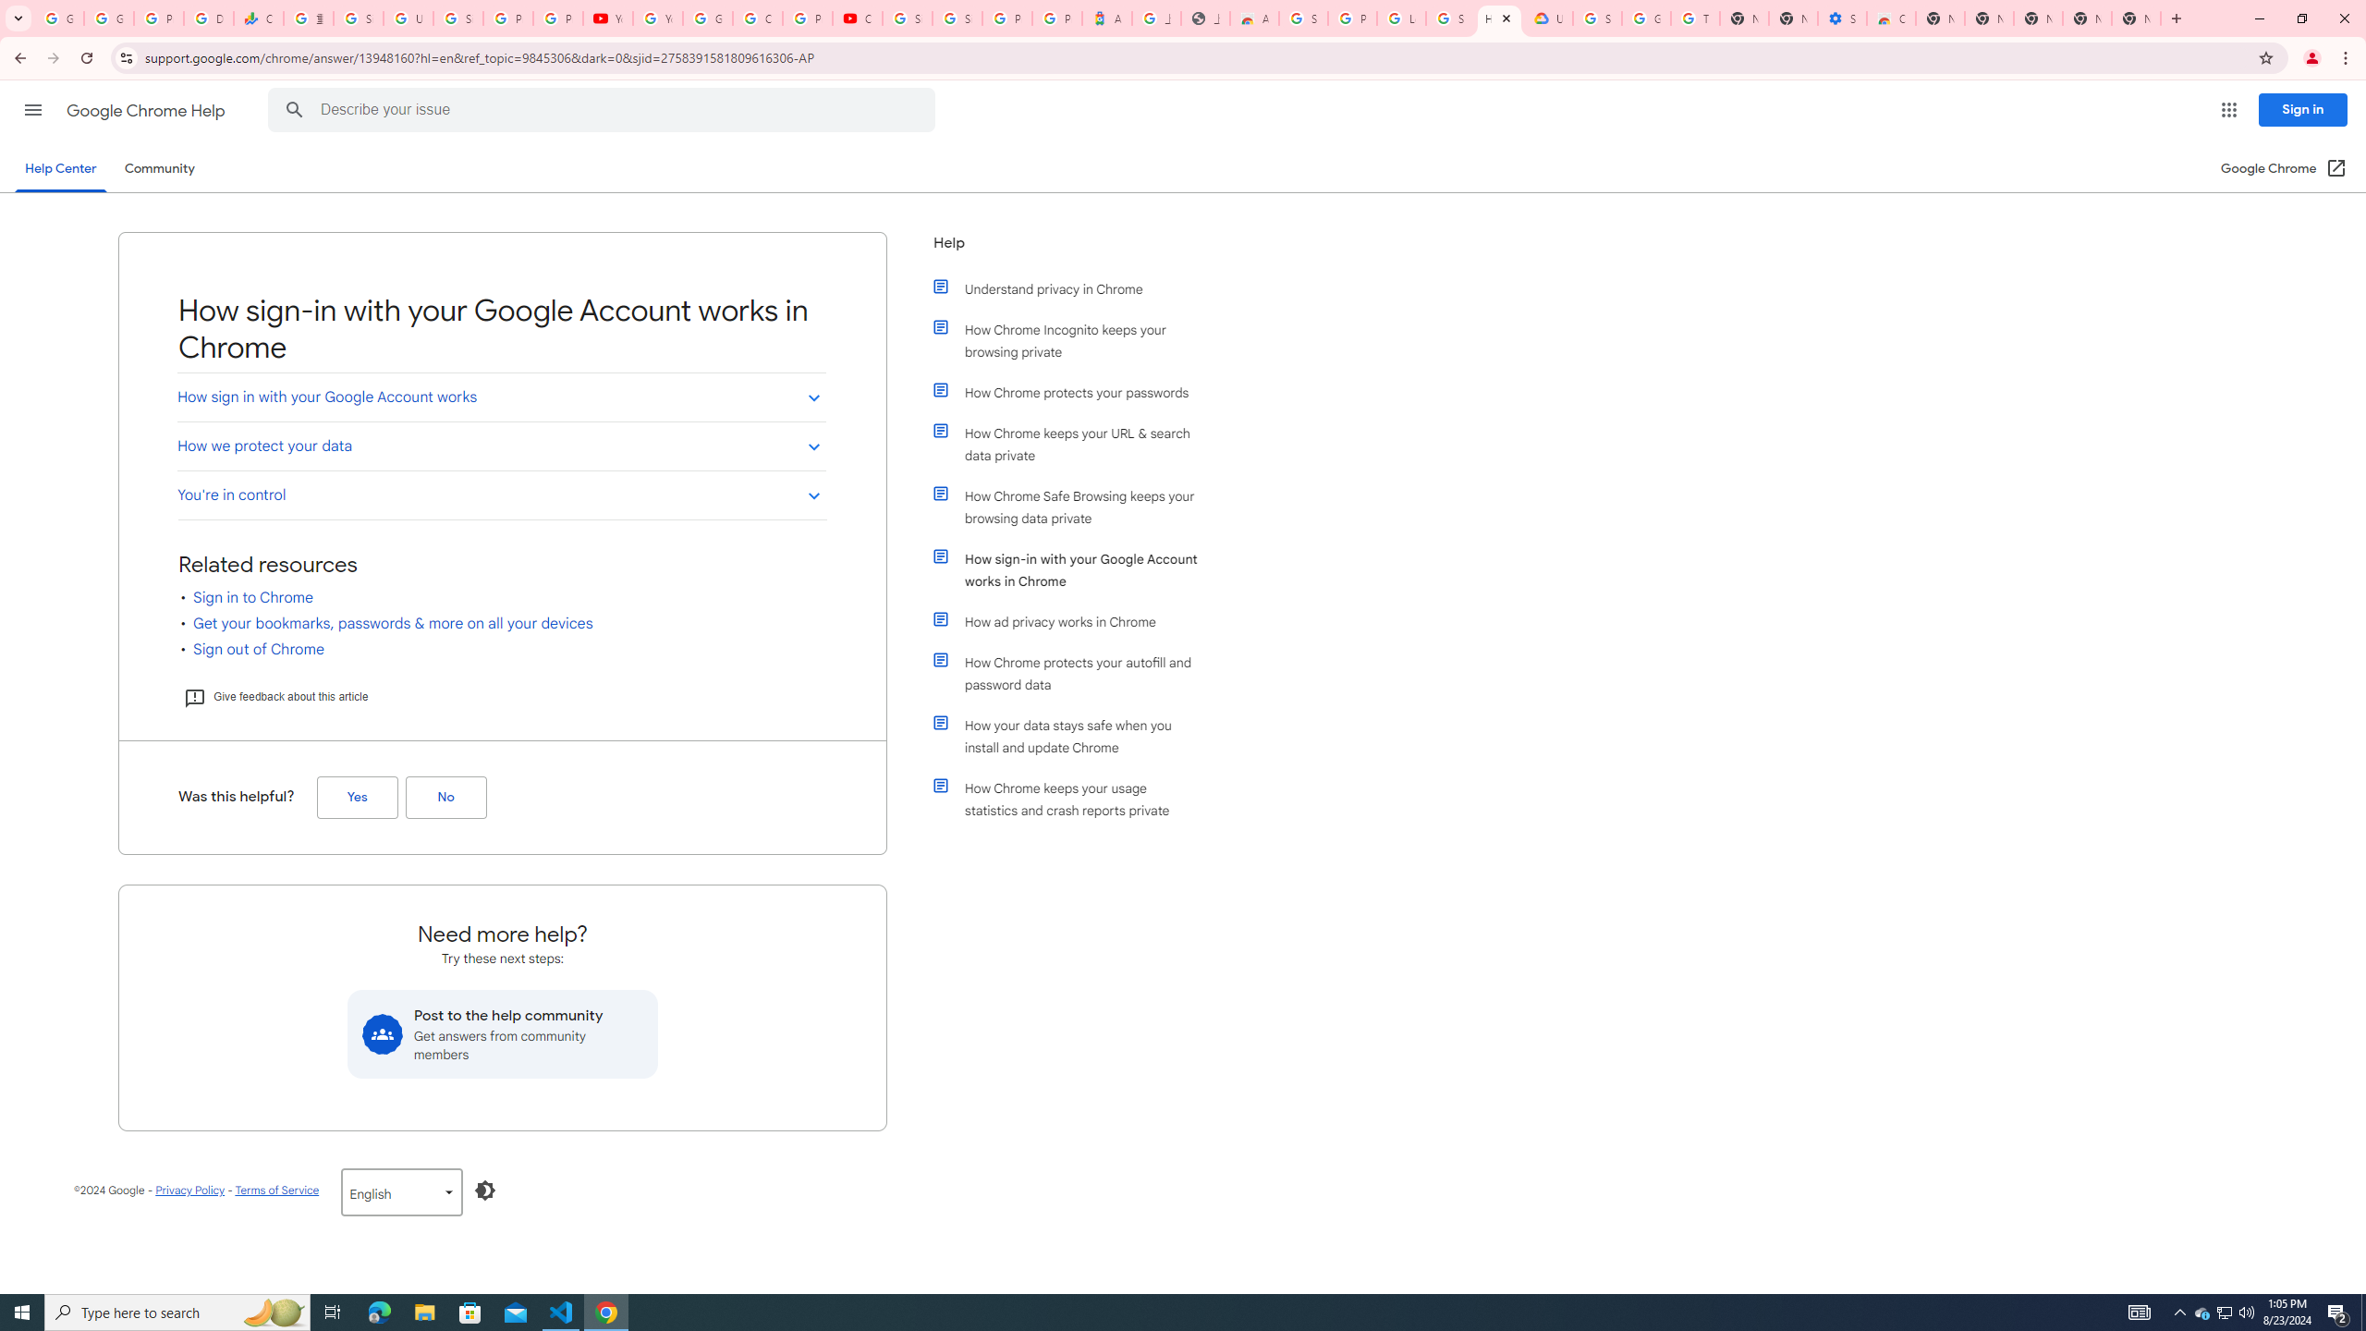 This screenshot has height=1331, width=2366. What do you see at coordinates (60, 168) in the screenshot?
I see `Help Center` at bounding box center [60, 168].